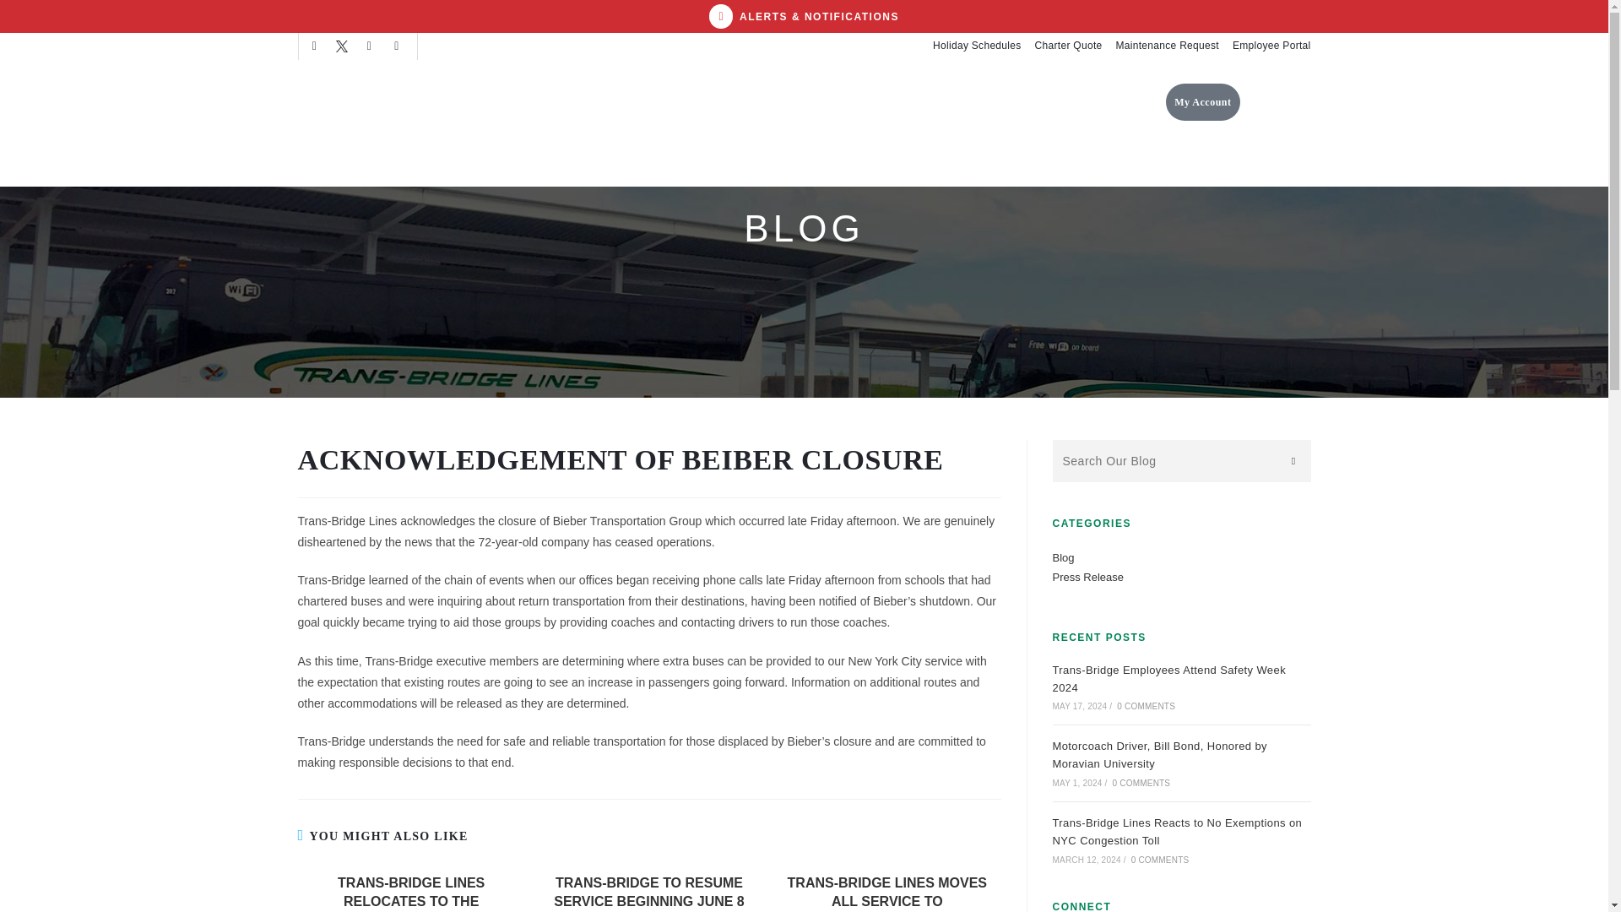 The image size is (1621, 912). I want to click on Fares, so click(751, 101).